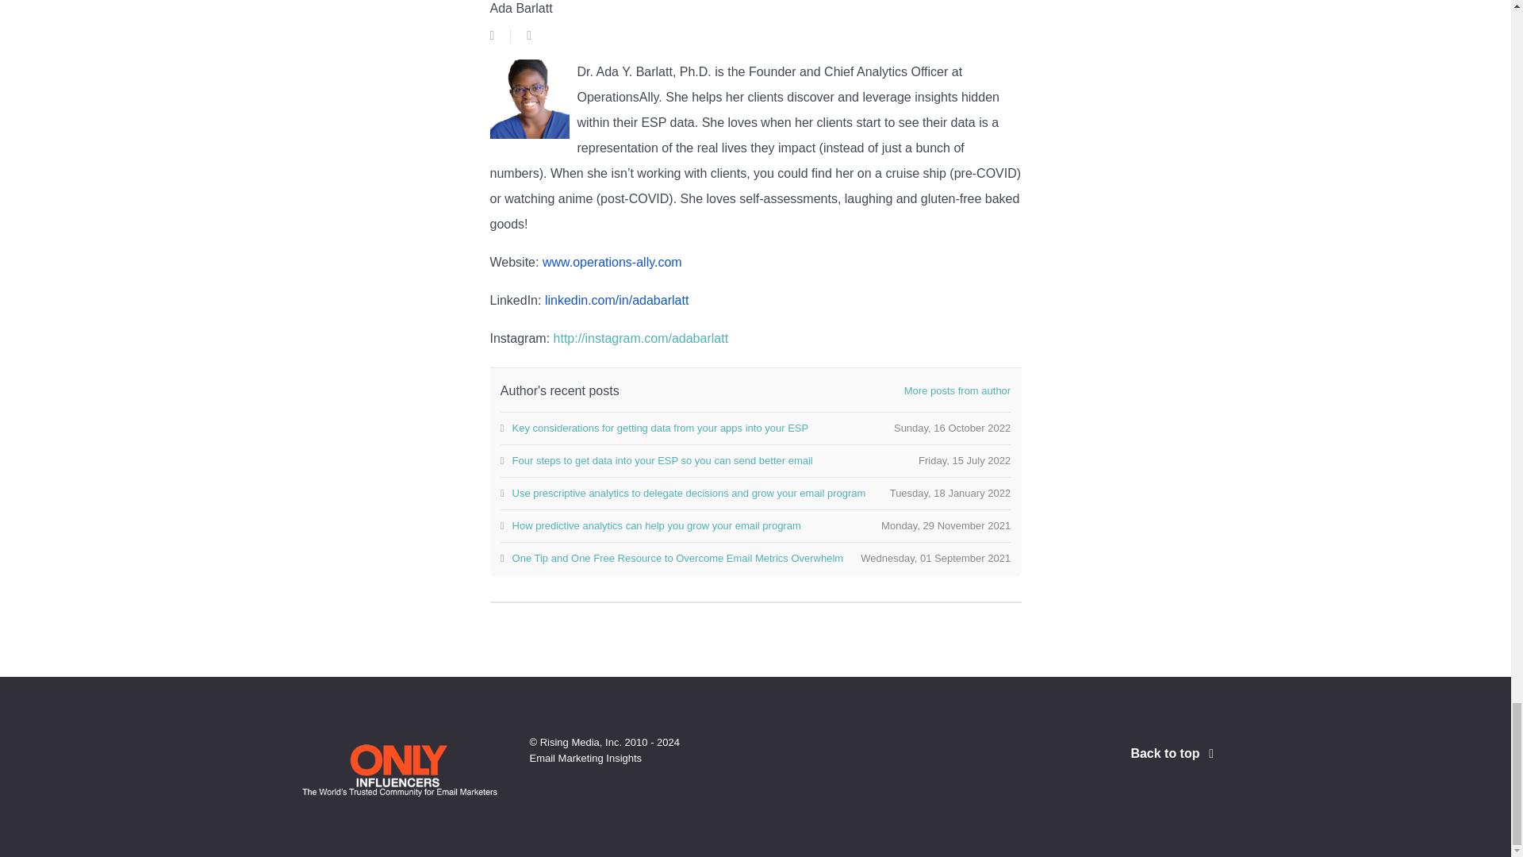  Describe the element at coordinates (493, 35) in the screenshot. I see `Subscribe to updates from author` at that location.